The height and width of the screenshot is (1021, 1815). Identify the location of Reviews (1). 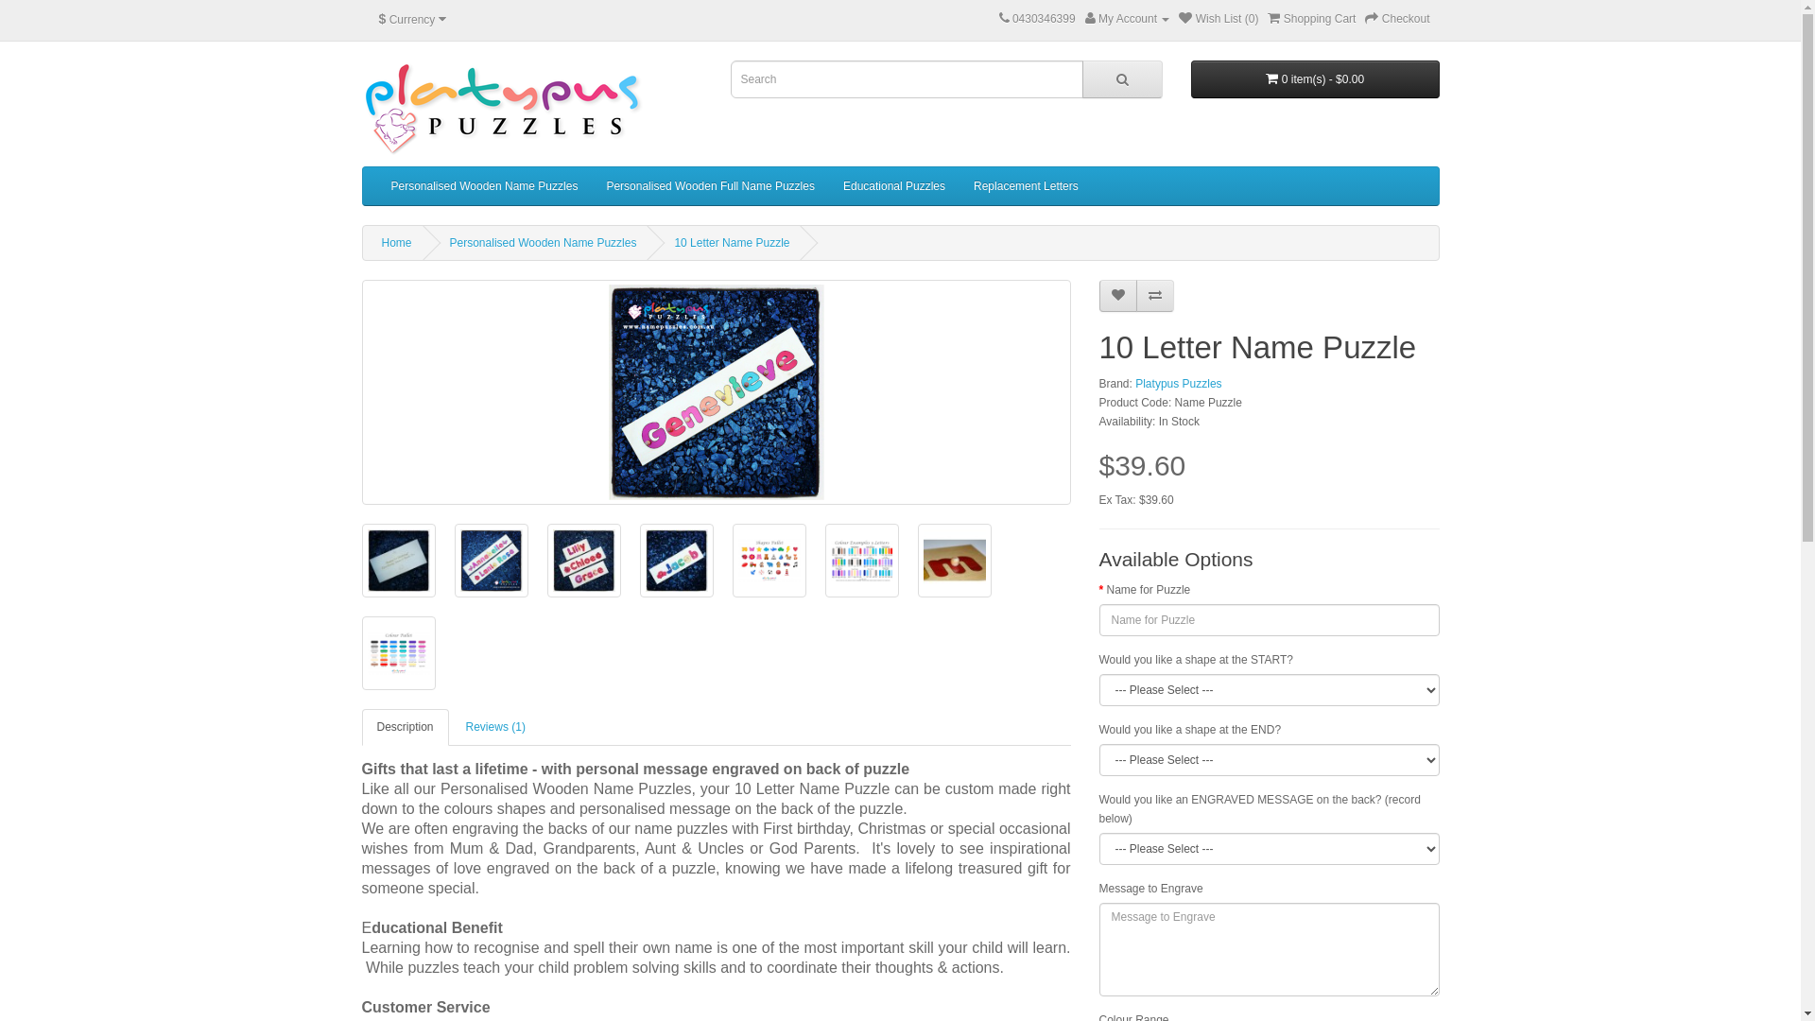
(495, 728).